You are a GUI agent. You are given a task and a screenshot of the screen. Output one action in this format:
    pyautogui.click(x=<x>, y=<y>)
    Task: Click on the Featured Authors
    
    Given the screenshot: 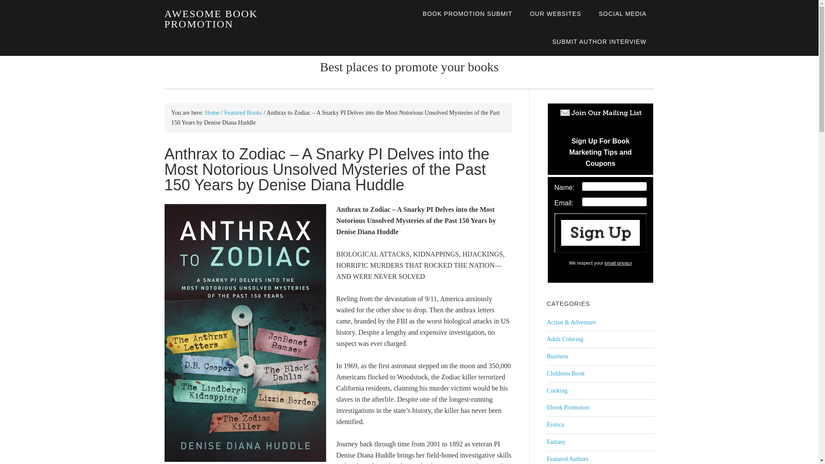 What is the action you would take?
    pyautogui.click(x=567, y=459)
    